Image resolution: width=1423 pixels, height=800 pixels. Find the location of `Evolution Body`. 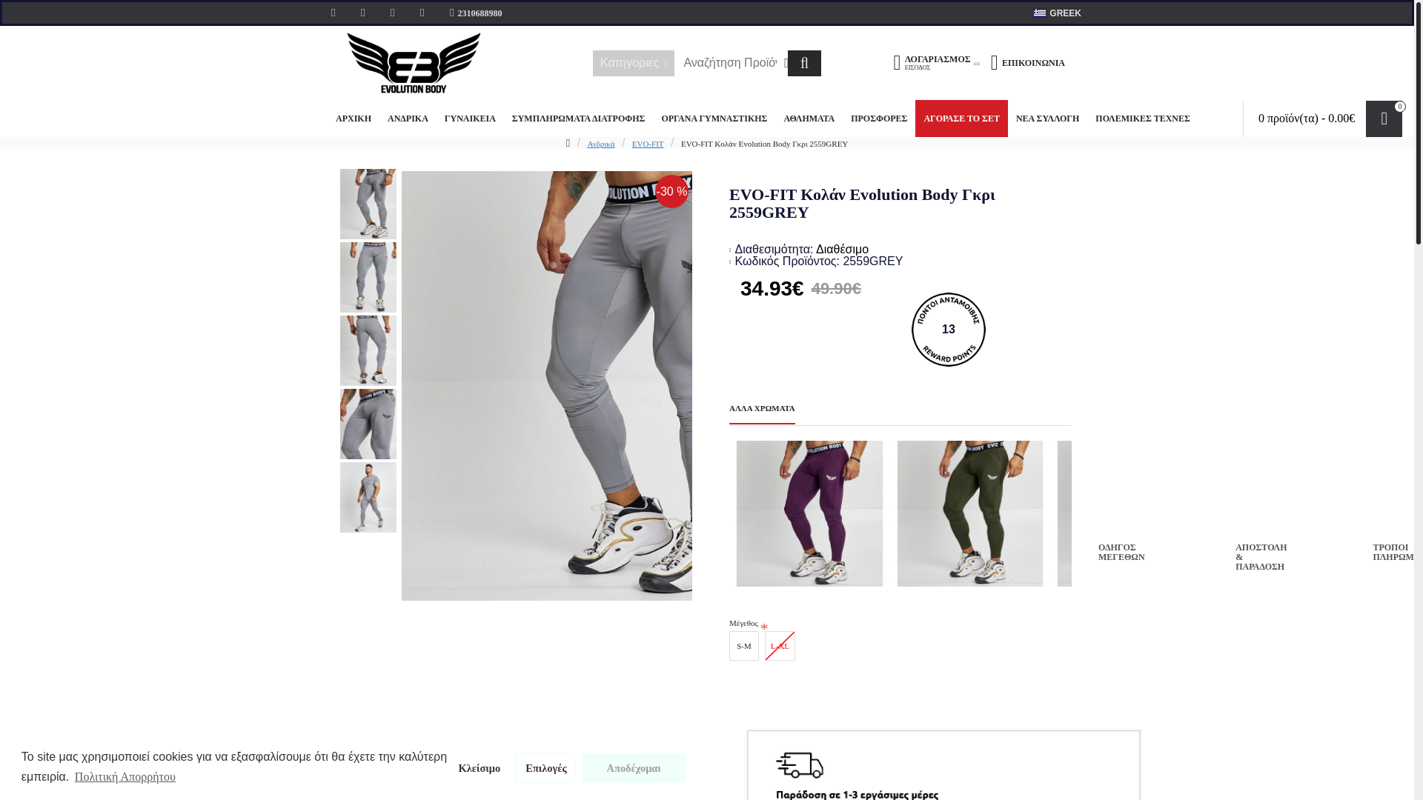

Evolution Body is located at coordinates (414, 62).